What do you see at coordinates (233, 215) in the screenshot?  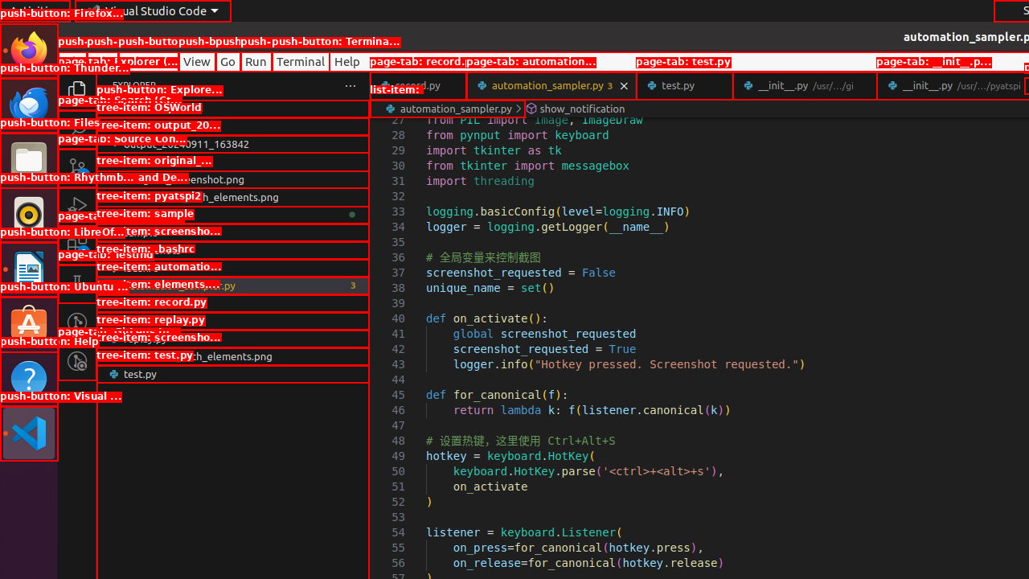 I see `pyatspi2` at bounding box center [233, 215].